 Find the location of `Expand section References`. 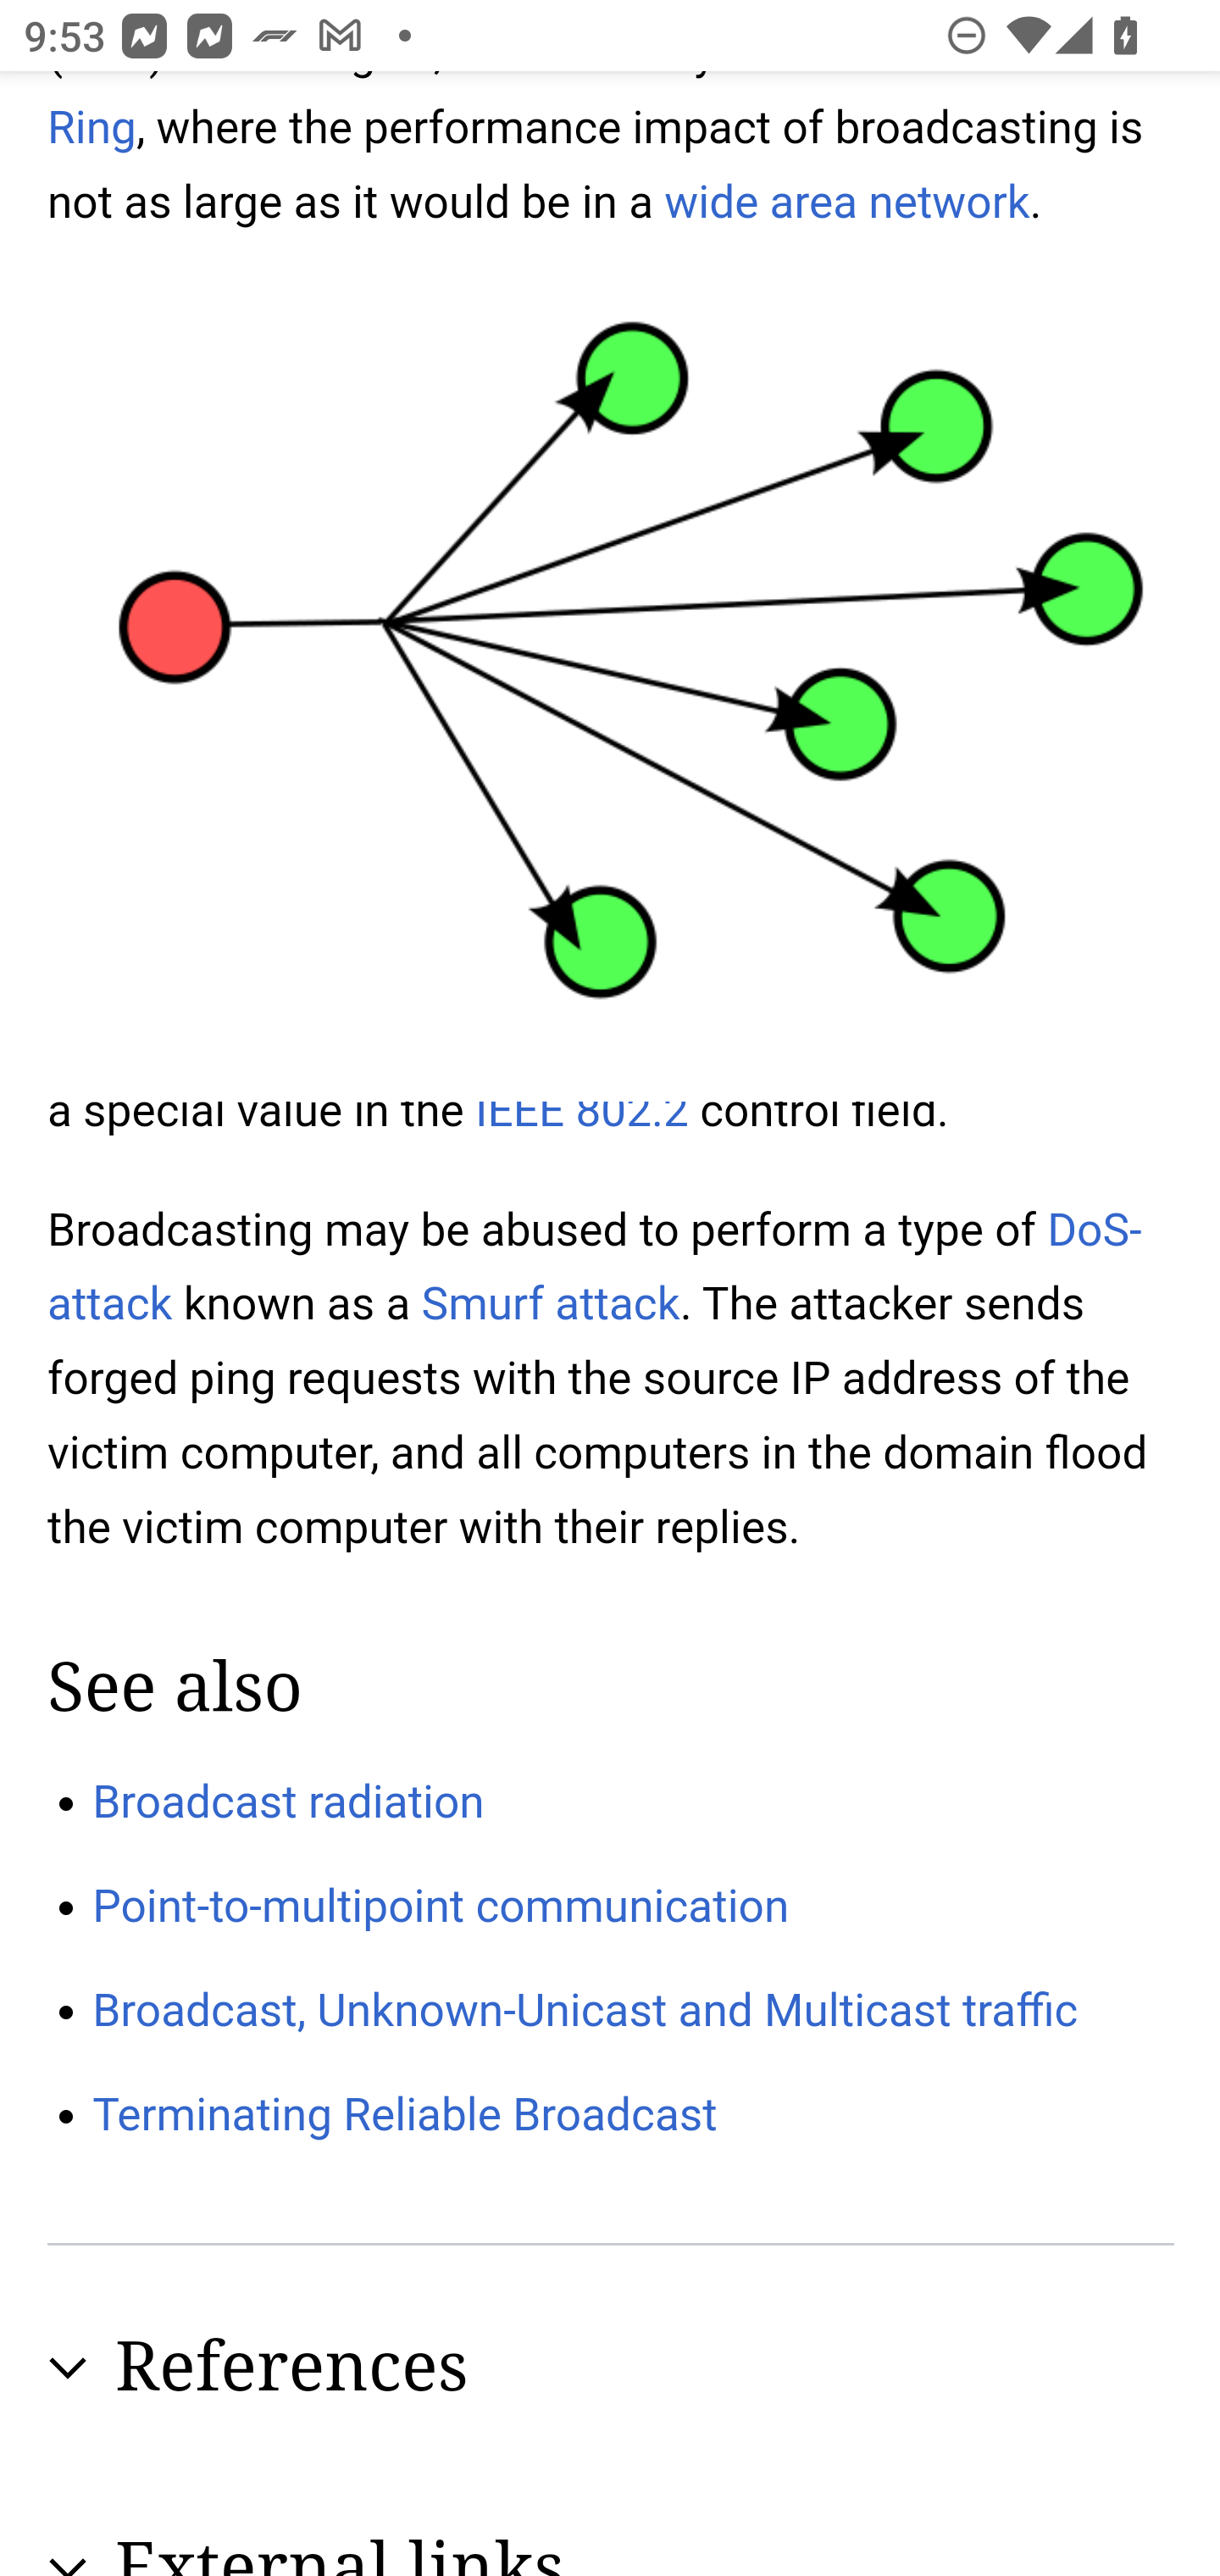

Expand section References is located at coordinates (612, 2368).